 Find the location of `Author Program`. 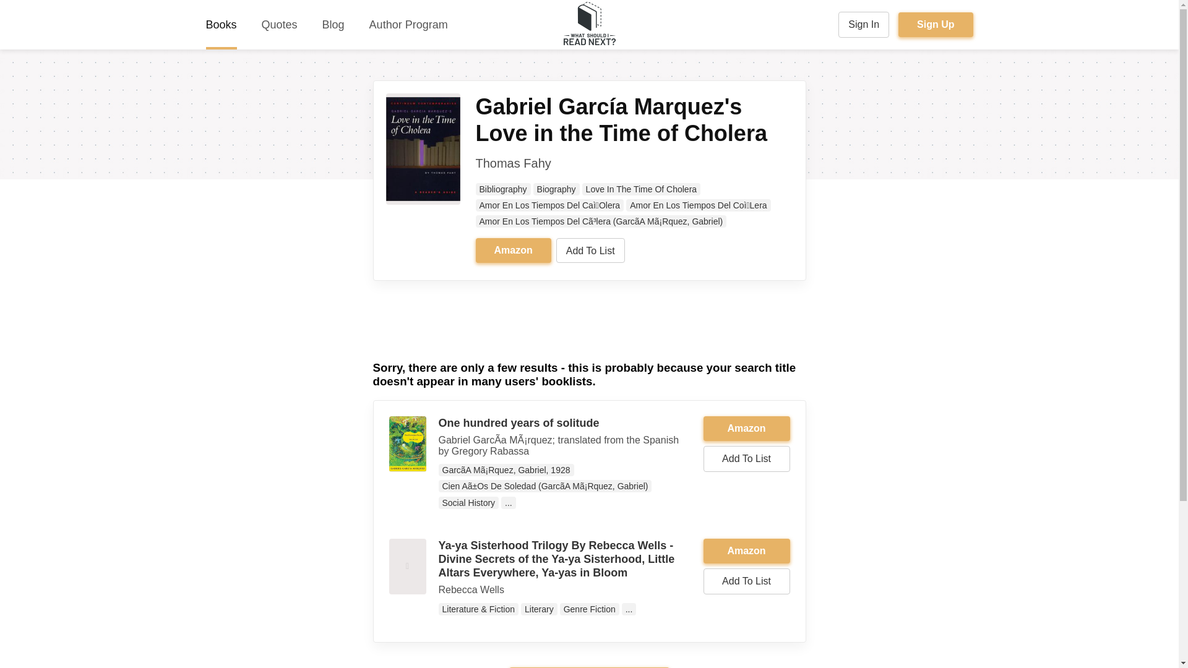

Author Program is located at coordinates (408, 25).